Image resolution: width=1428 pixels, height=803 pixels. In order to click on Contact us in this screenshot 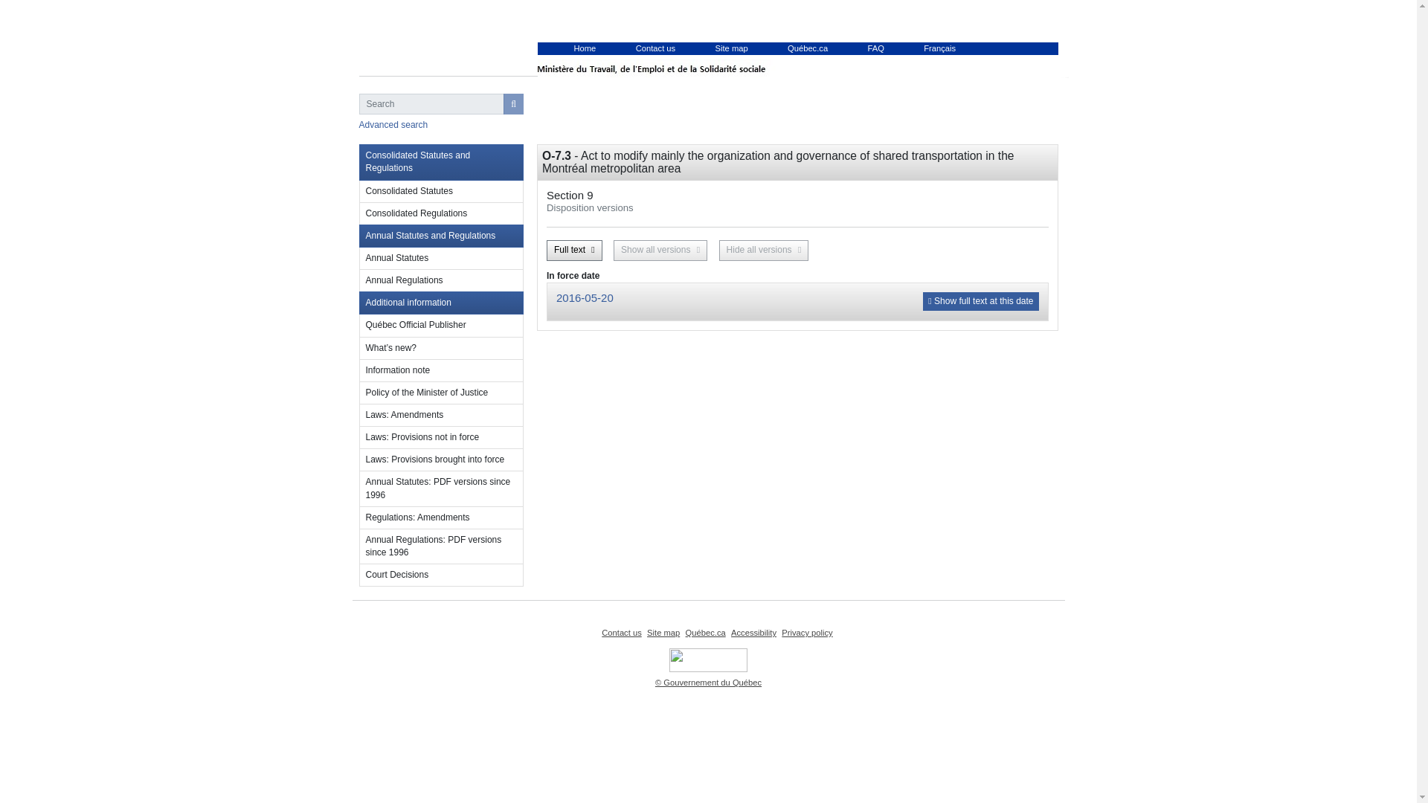, I will do `click(621, 632)`.